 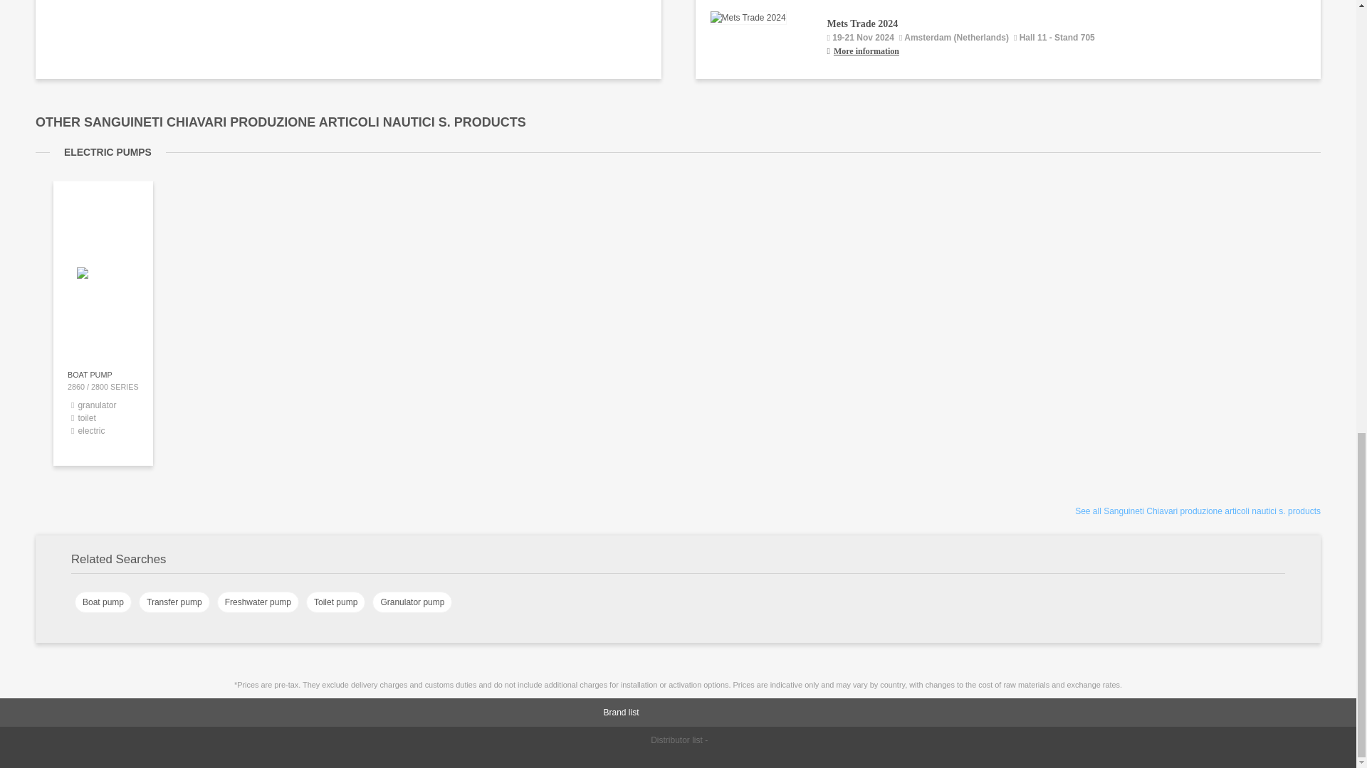 I want to click on Transfer pump, so click(x=174, y=602).